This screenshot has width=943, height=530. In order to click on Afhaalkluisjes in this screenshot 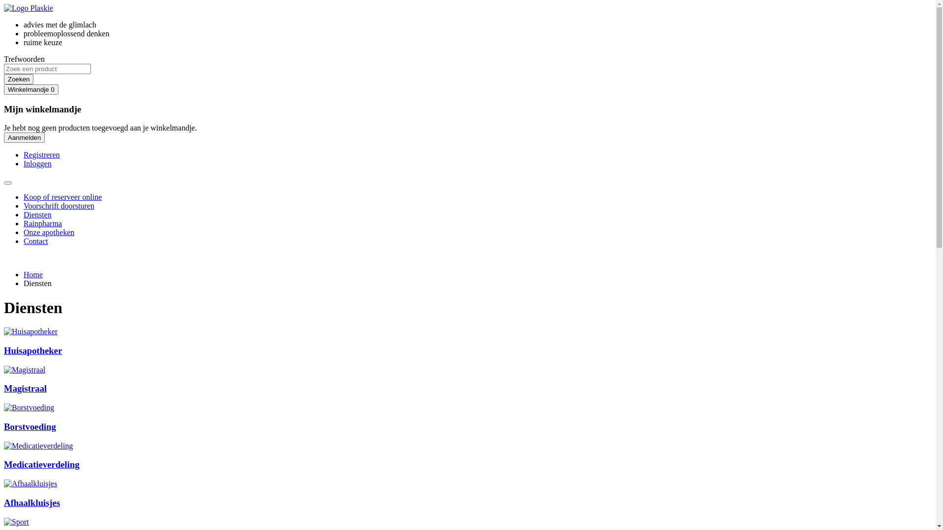, I will do `click(32, 503)`.